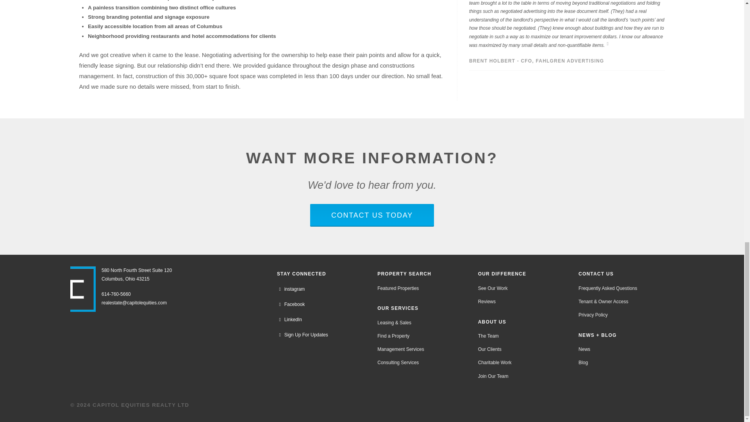  What do you see at coordinates (502, 274) in the screenshot?
I see `OUR DIFFERENCE` at bounding box center [502, 274].